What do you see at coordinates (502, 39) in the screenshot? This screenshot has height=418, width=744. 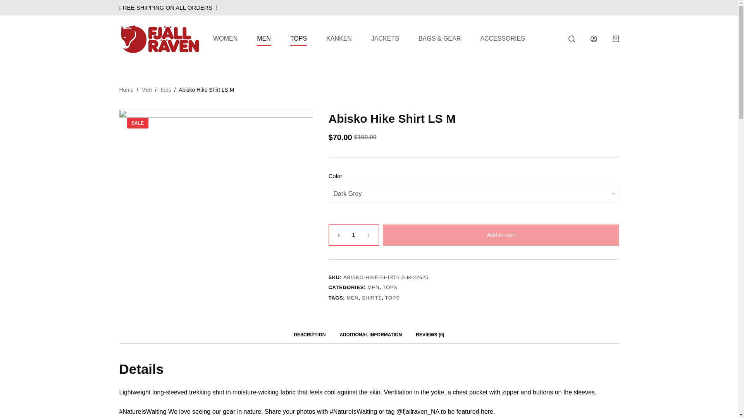 I see `ACCESSORIES` at bounding box center [502, 39].